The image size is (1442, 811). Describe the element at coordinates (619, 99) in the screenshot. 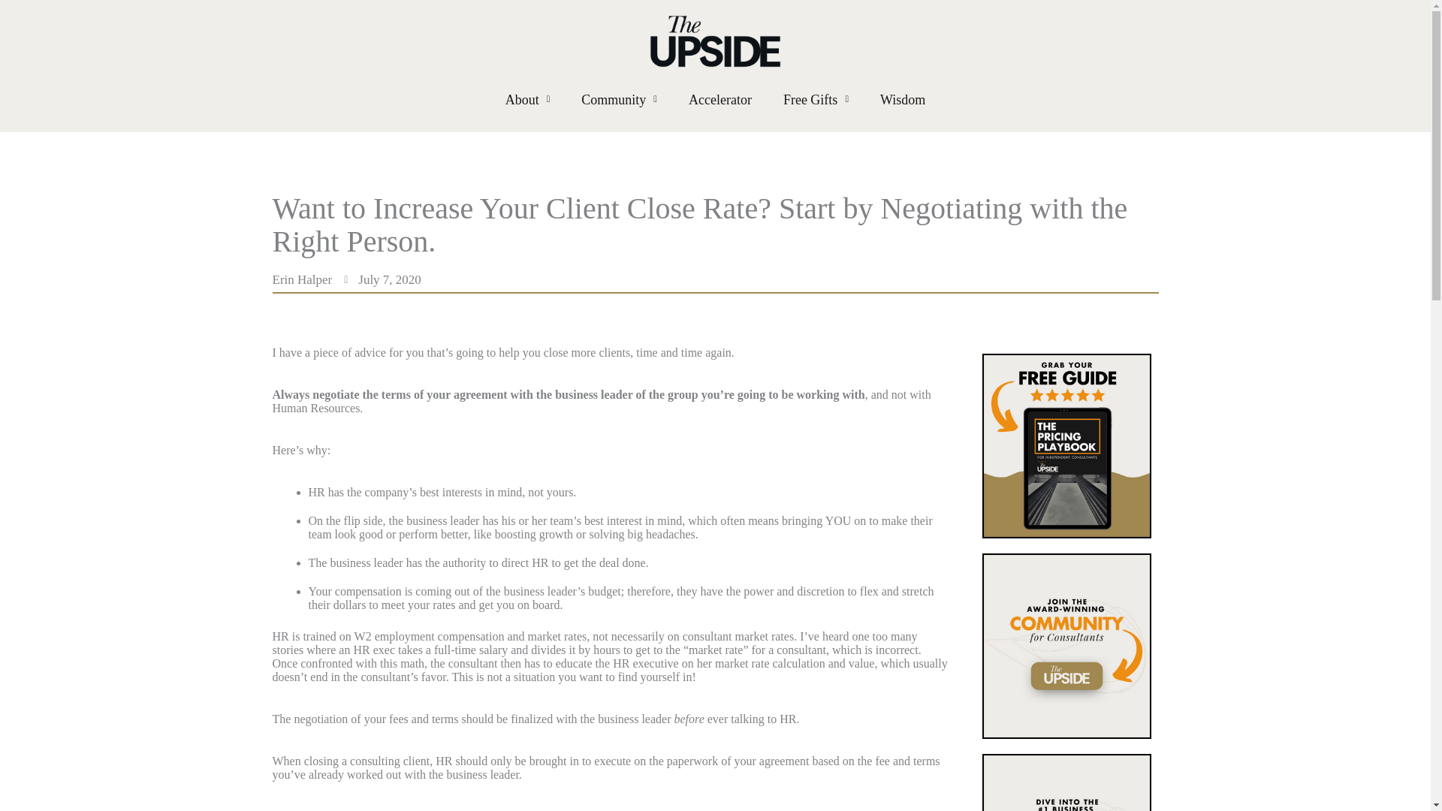

I see `Community` at that location.